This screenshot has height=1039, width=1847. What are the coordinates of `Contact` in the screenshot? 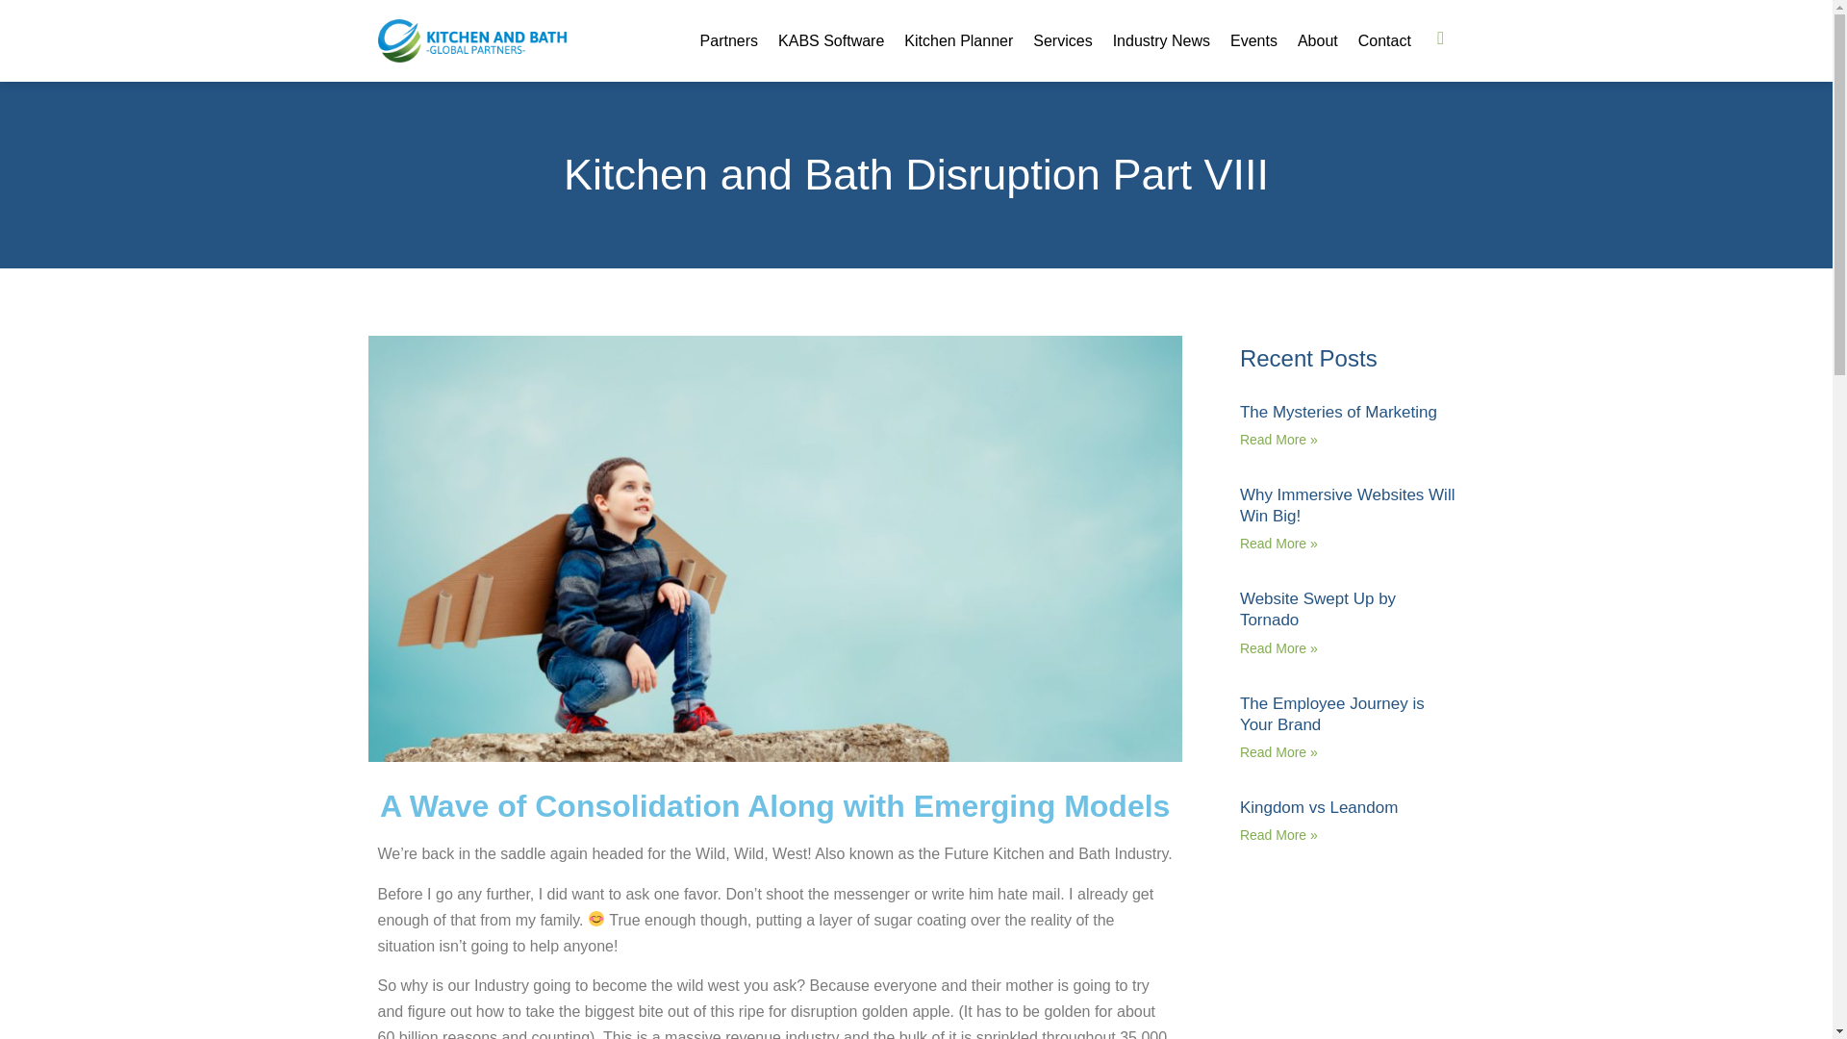 It's located at (1383, 41).